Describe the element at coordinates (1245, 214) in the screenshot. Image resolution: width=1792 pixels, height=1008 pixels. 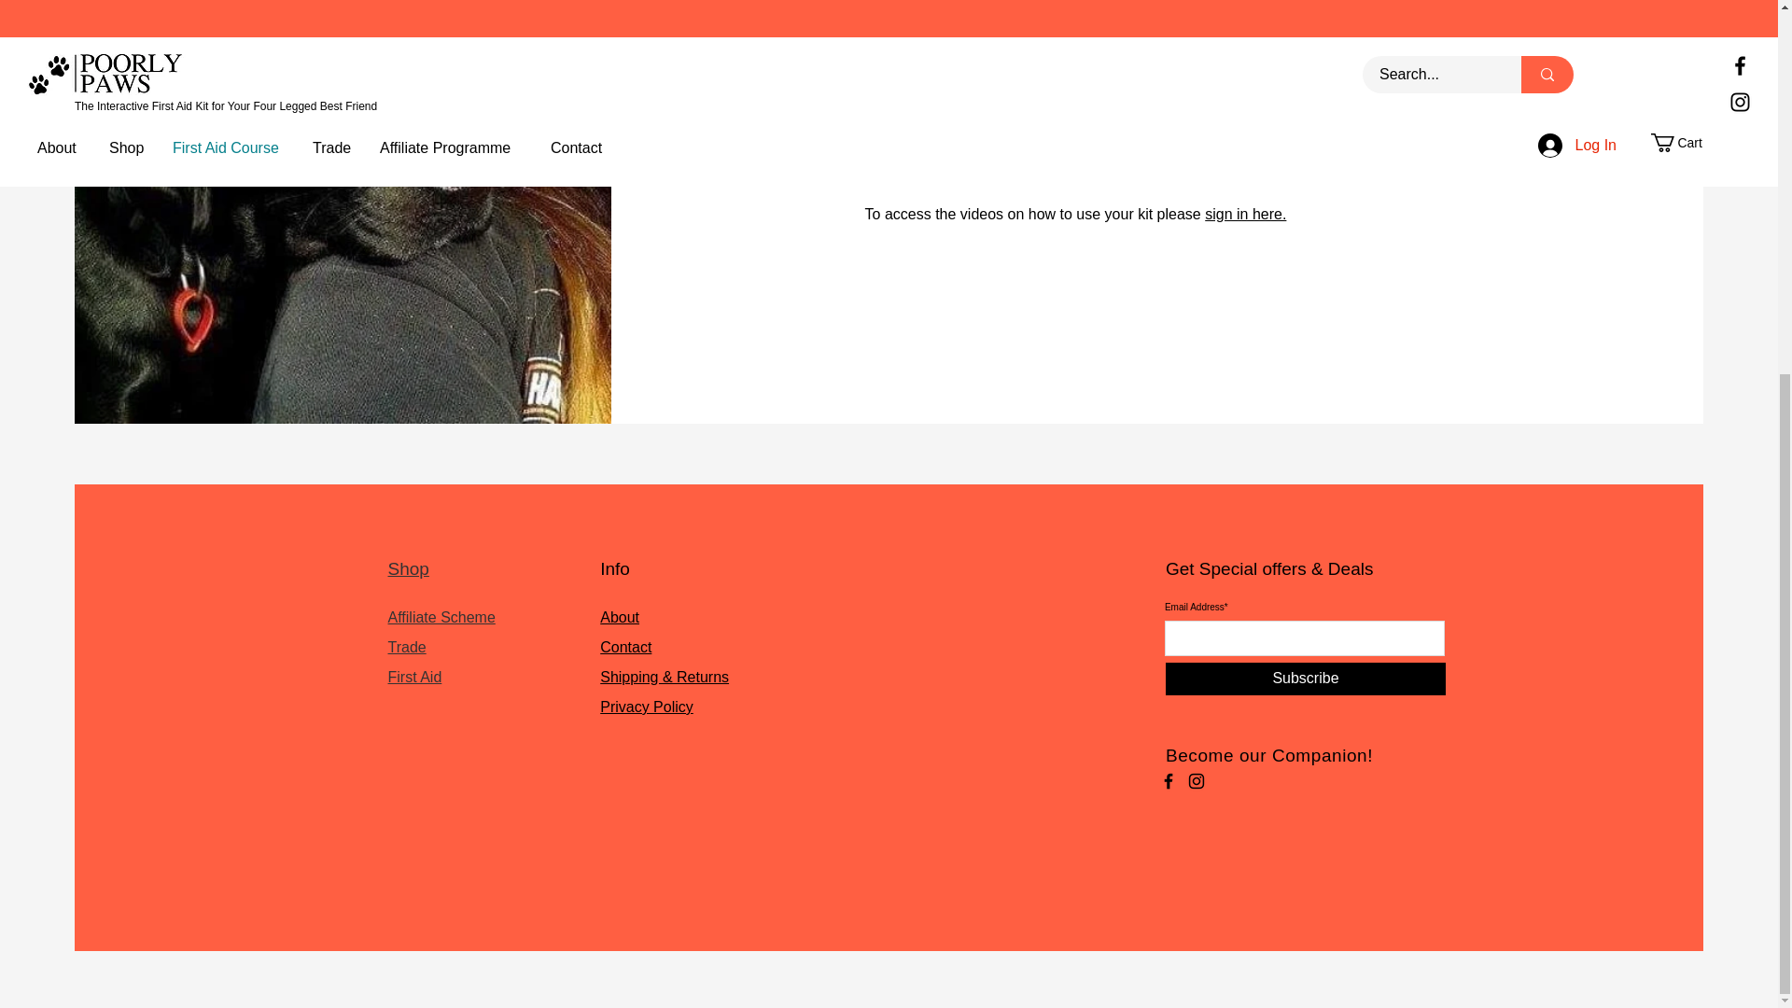
I see `sign in here.` at that location.